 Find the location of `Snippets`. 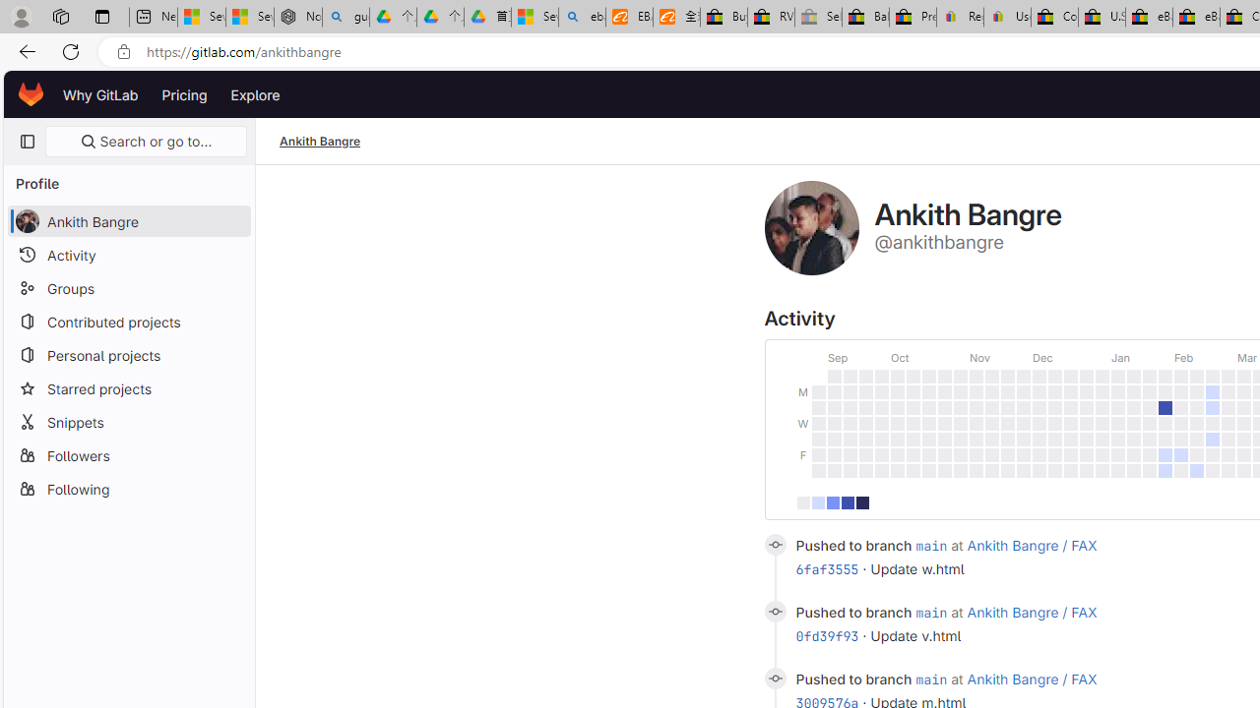

Snippets is located at coordinates (128, 421).